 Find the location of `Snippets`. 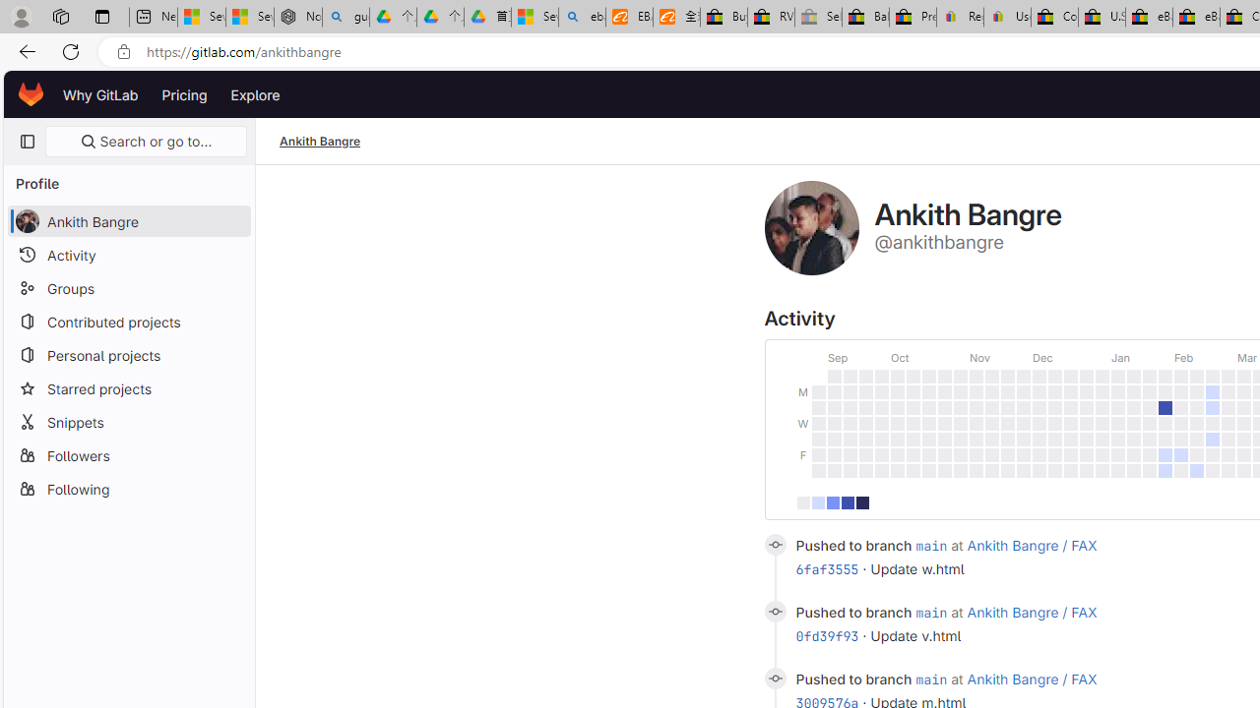

Snippets is located at coordinates (128, 421).